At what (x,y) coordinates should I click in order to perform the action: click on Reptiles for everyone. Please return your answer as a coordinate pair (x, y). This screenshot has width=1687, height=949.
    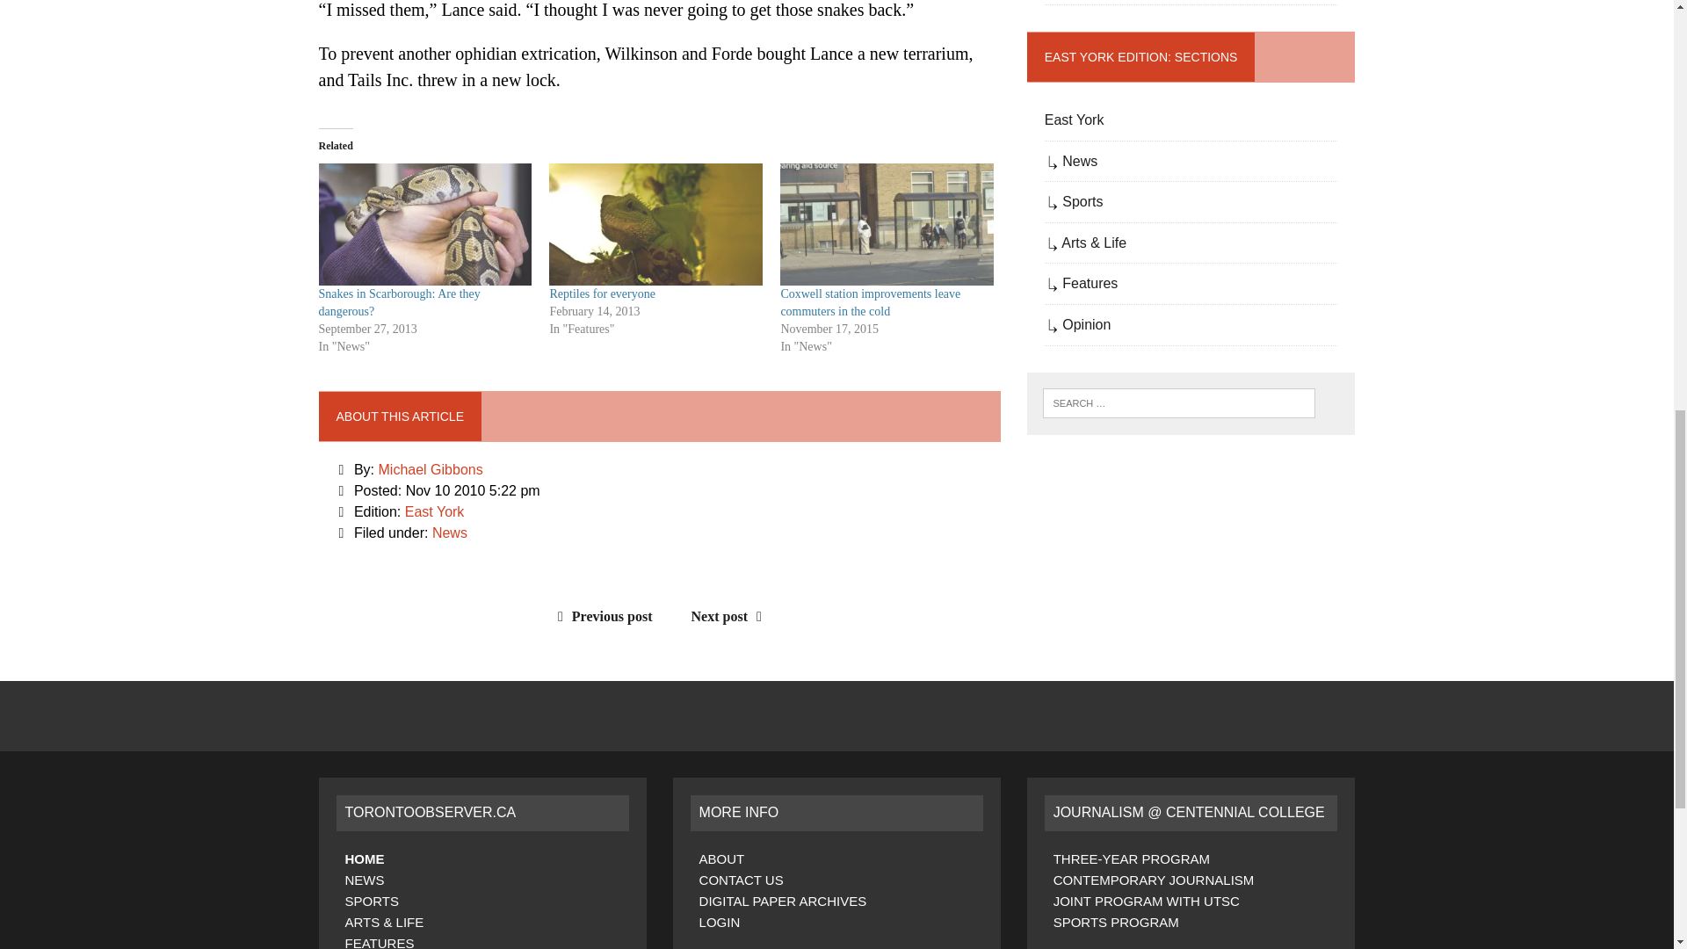
    Looking at the image, I should click on (655, 224).